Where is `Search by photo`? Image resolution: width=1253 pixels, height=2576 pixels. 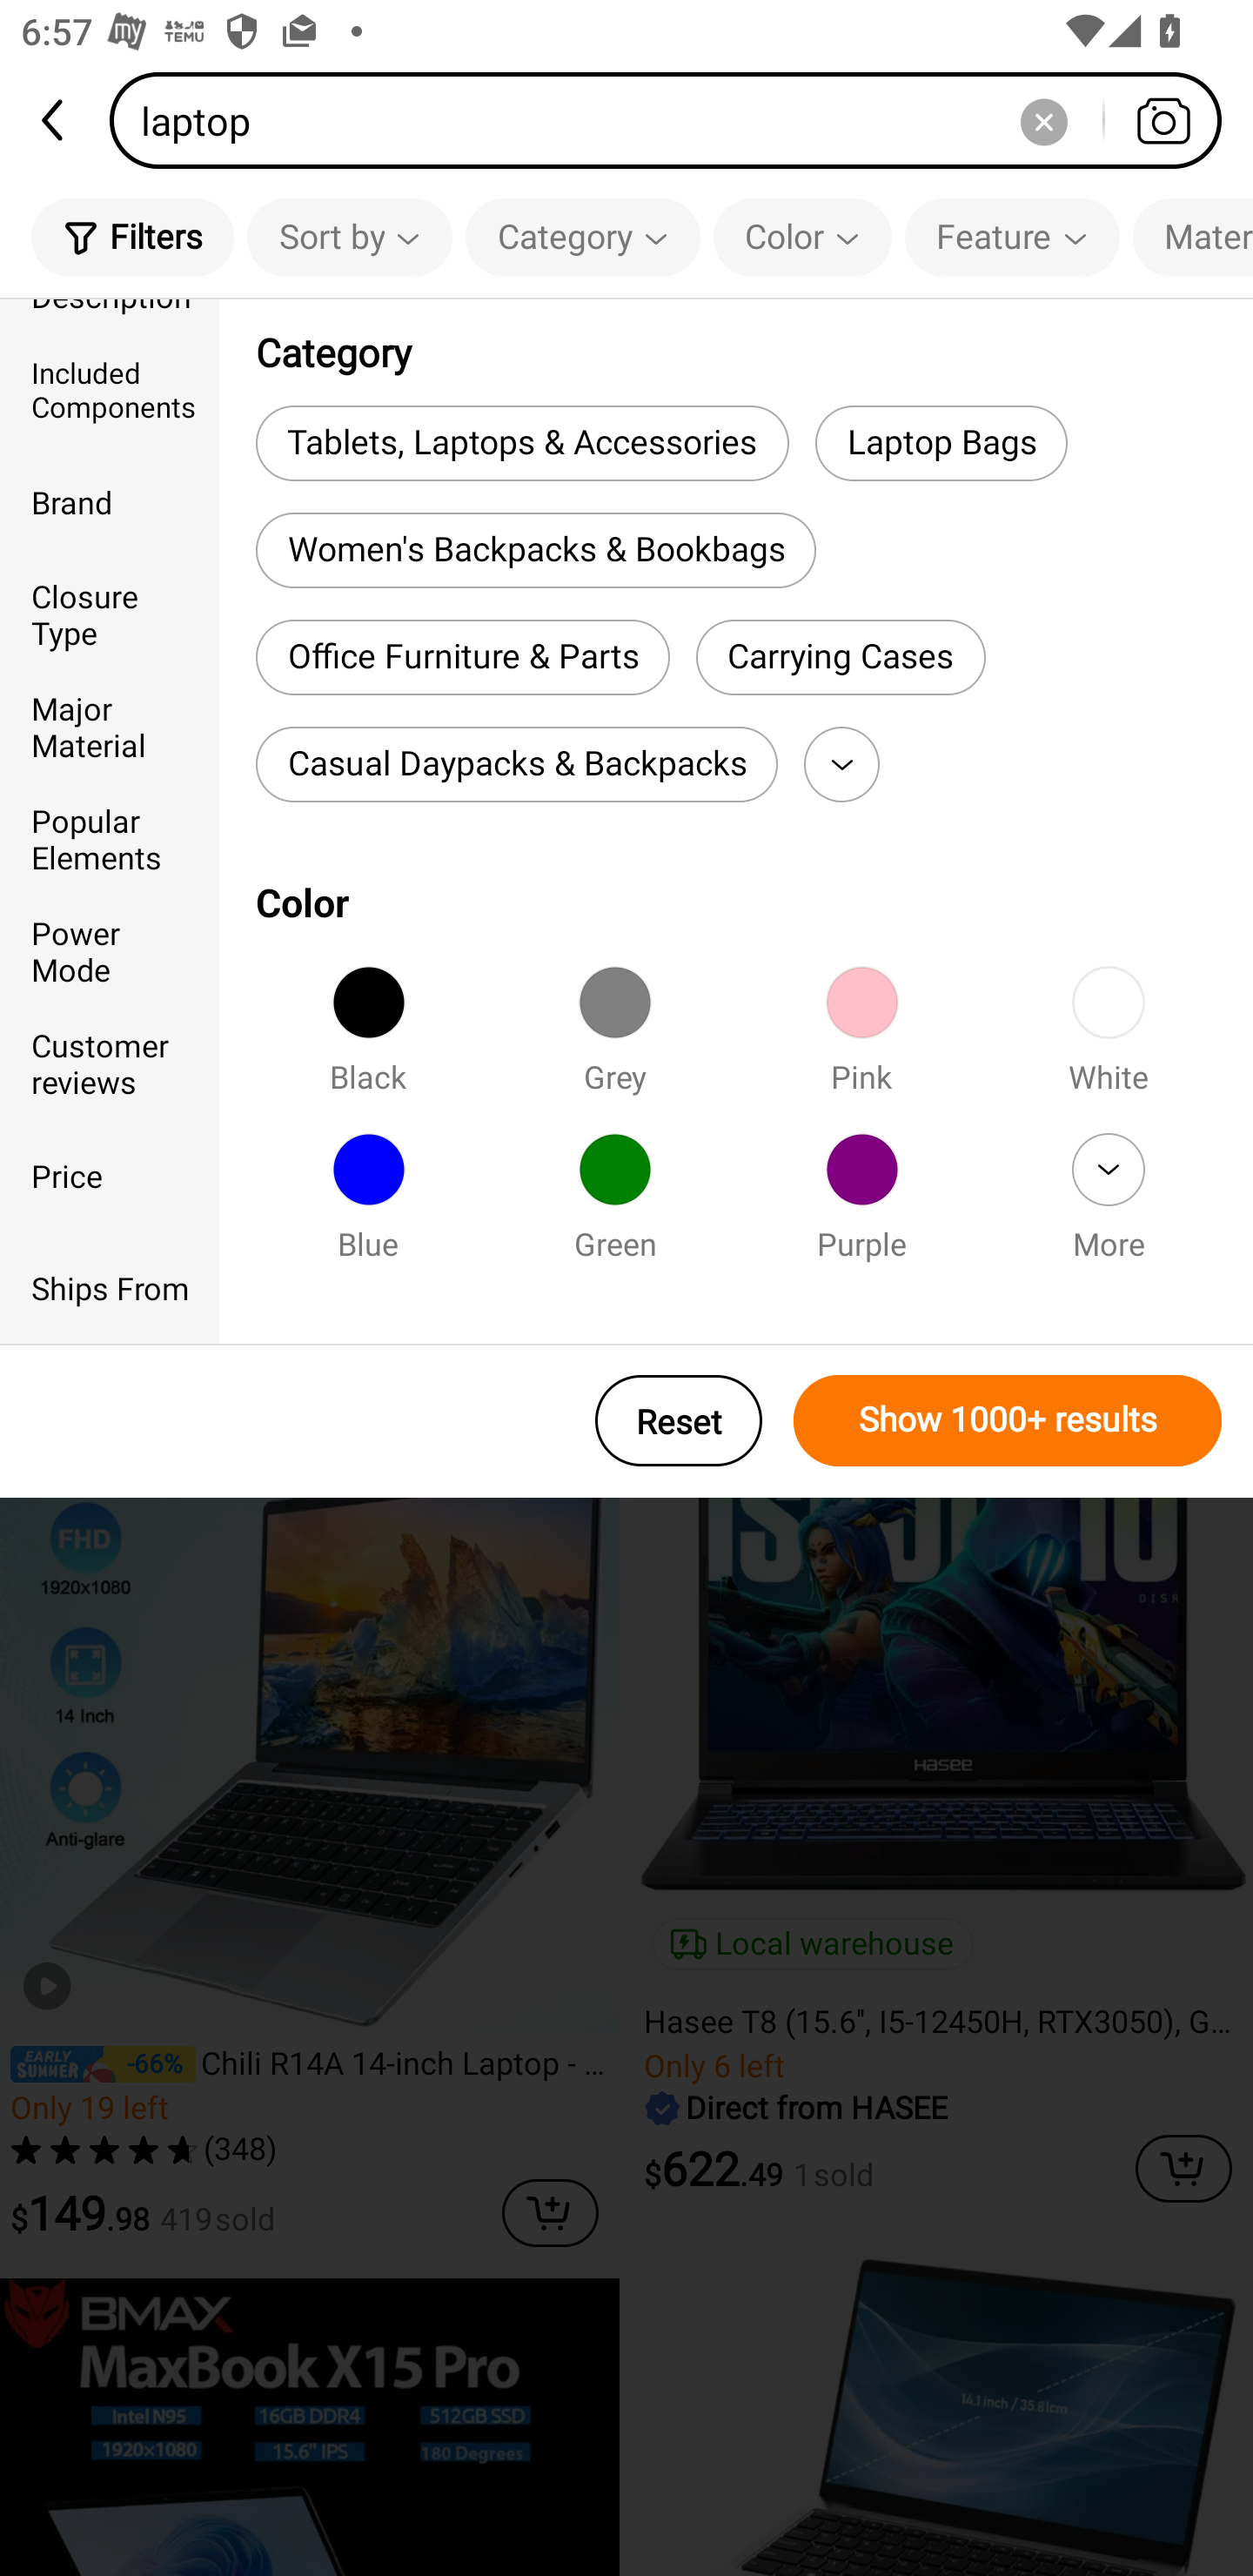 Search by photo is located at coordinates (1163, 120).